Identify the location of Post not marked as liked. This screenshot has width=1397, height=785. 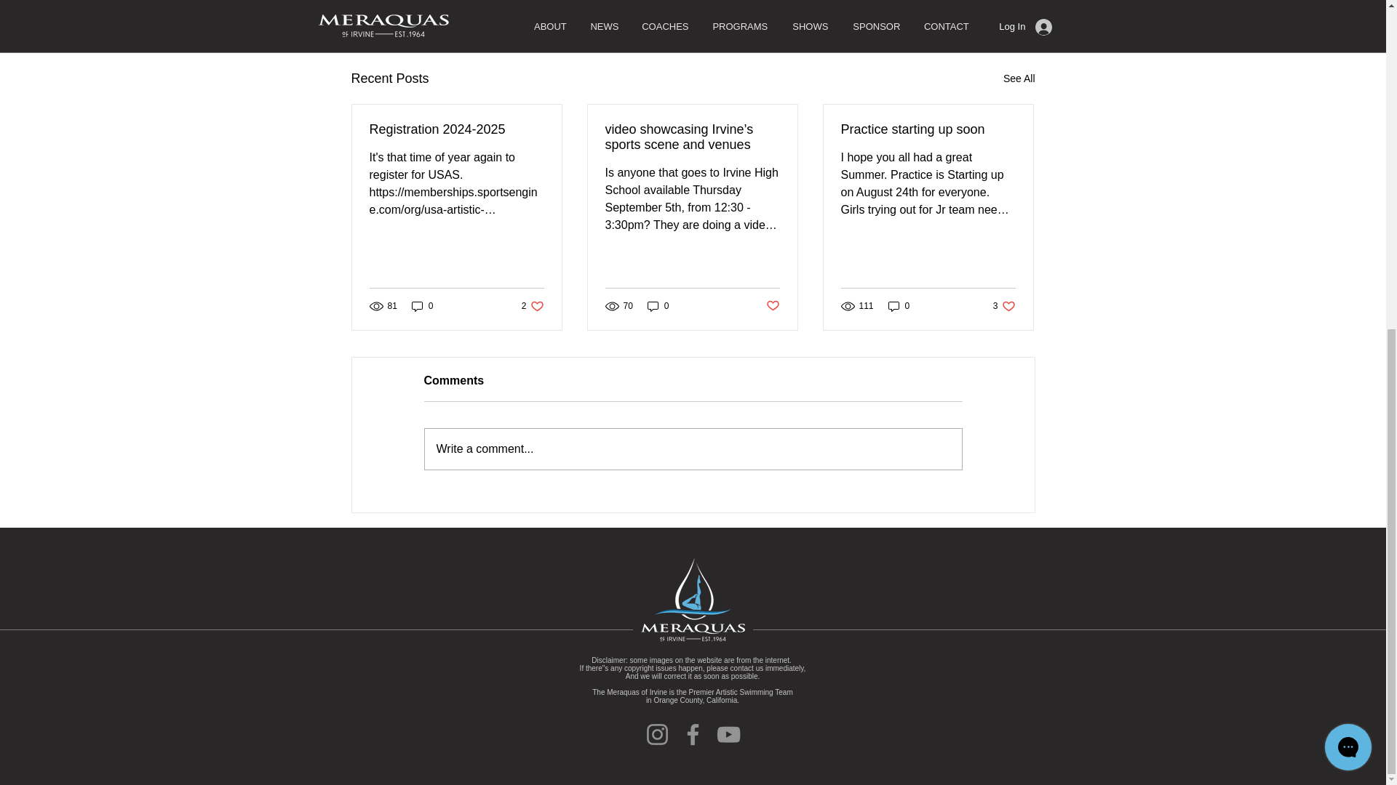
(1004, 305).